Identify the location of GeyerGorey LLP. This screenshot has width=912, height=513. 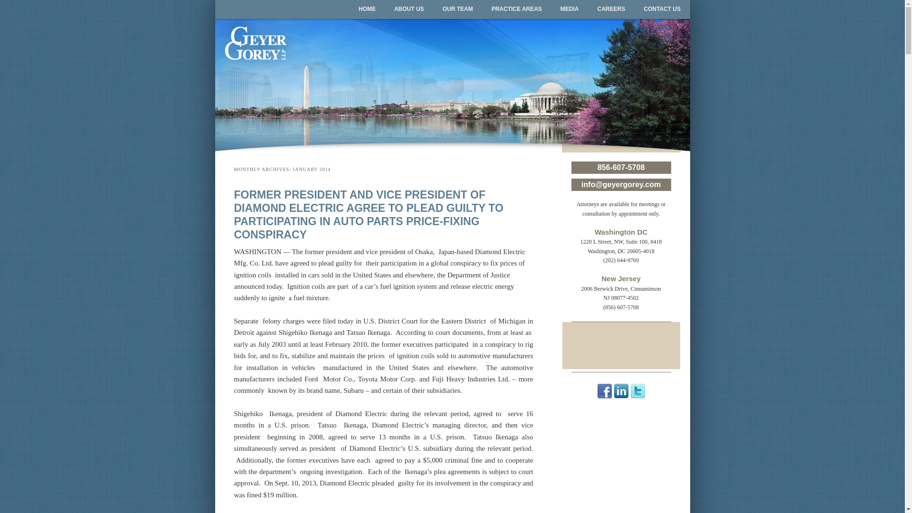
(304, 34).